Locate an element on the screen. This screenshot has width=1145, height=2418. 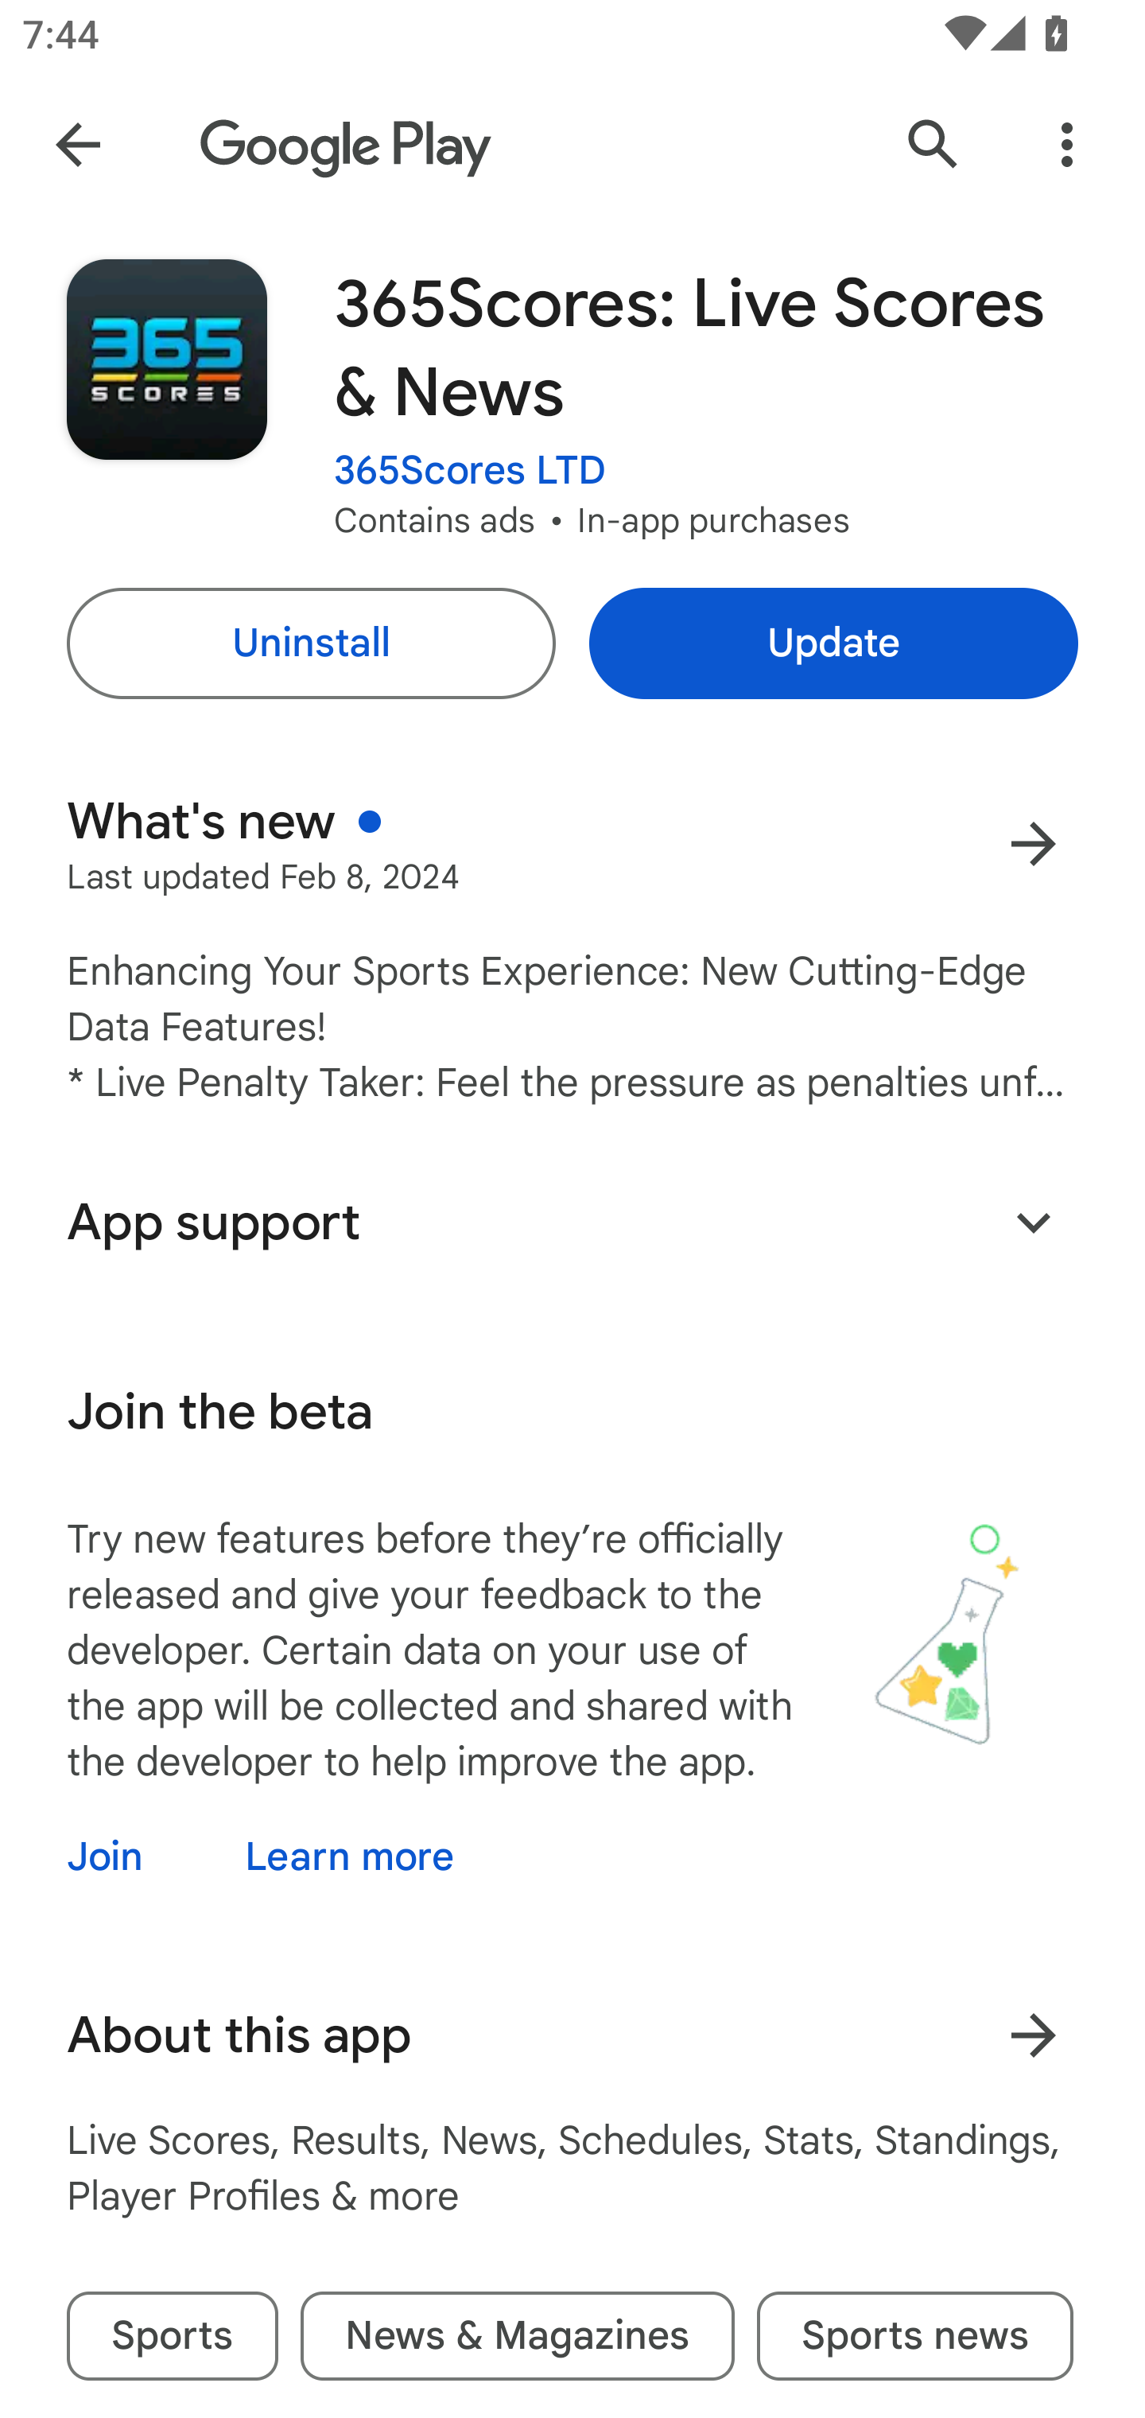
Navigate up is located at coordinates (78, 145).